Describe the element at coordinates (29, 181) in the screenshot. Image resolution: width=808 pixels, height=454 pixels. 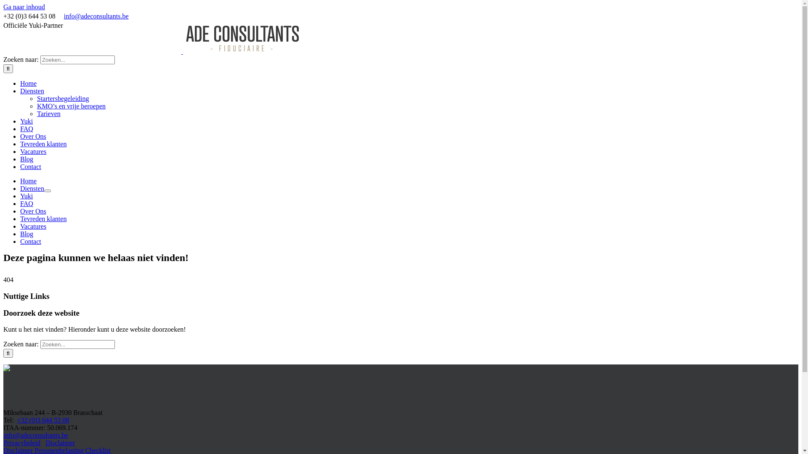
I see `Home` at that location.